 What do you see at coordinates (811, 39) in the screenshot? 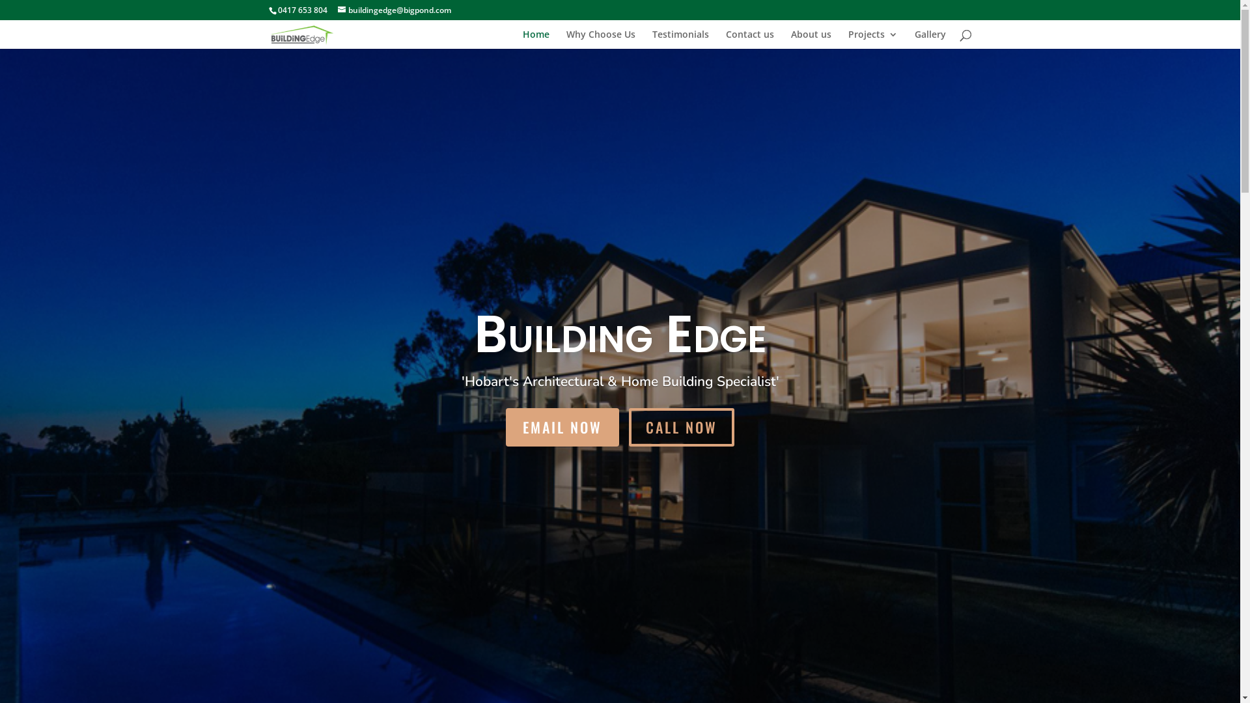
I see `About us` at bounding box center [811, 39].